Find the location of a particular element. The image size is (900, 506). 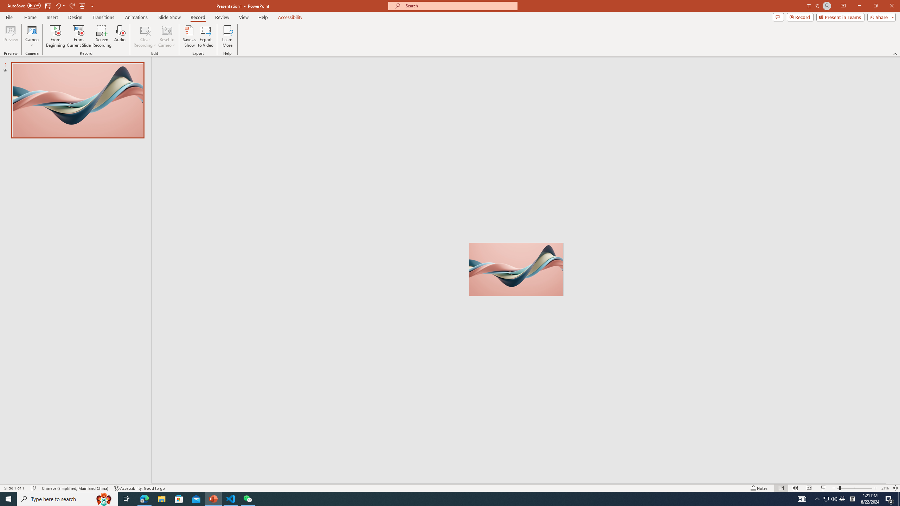

Cameo is located at coordinates (32, 30).